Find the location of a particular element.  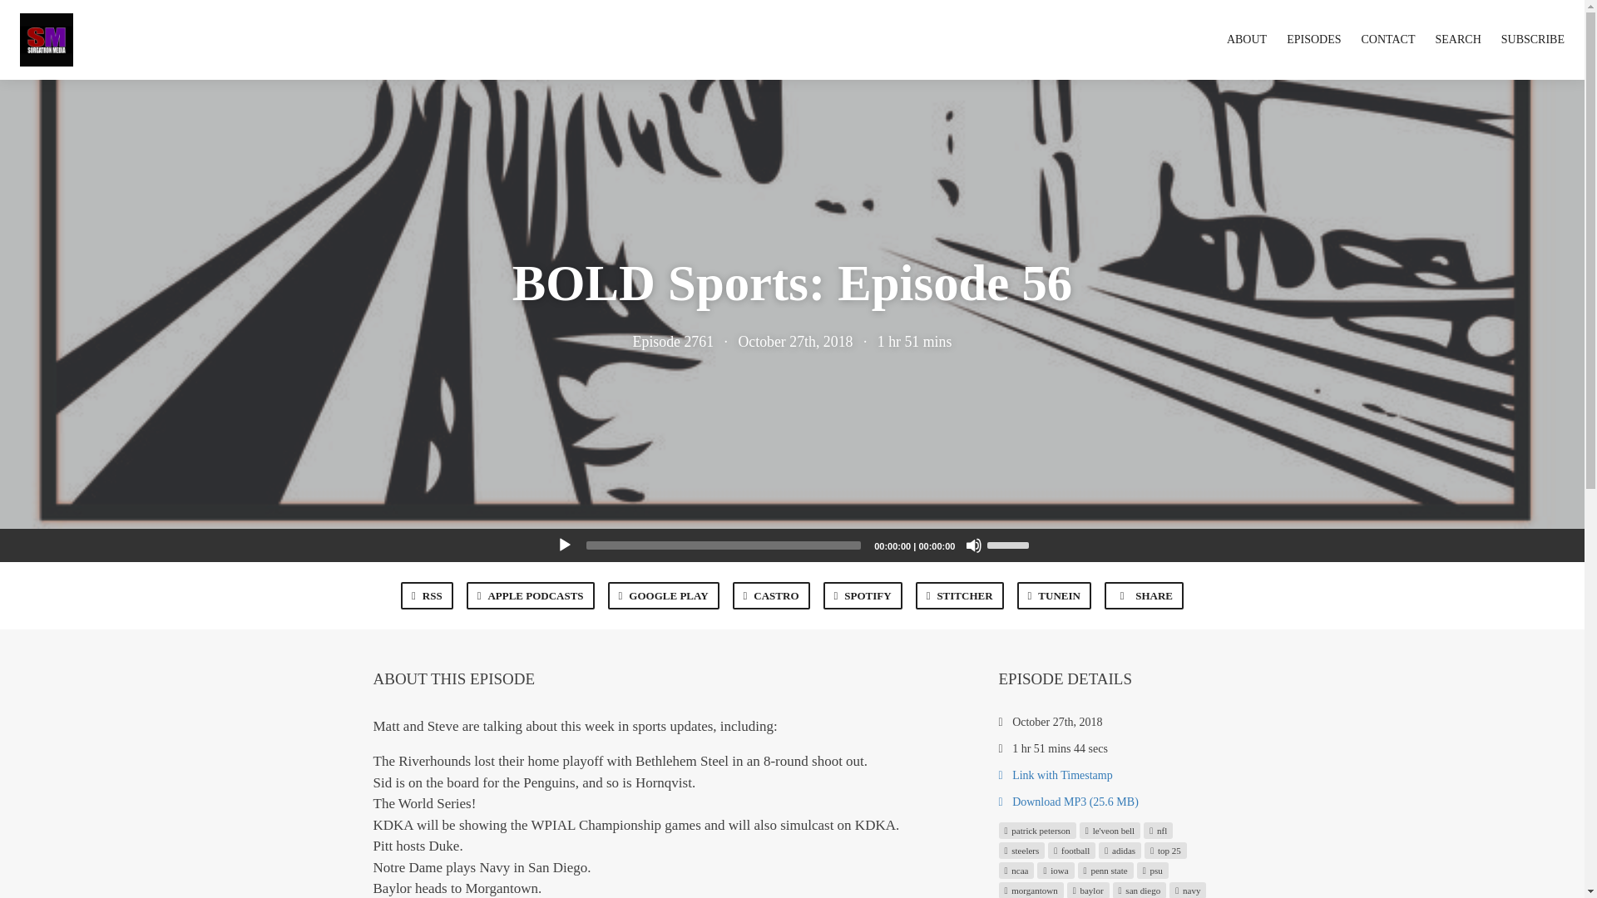

SPOTIFY is located at coordinates (863, 595).